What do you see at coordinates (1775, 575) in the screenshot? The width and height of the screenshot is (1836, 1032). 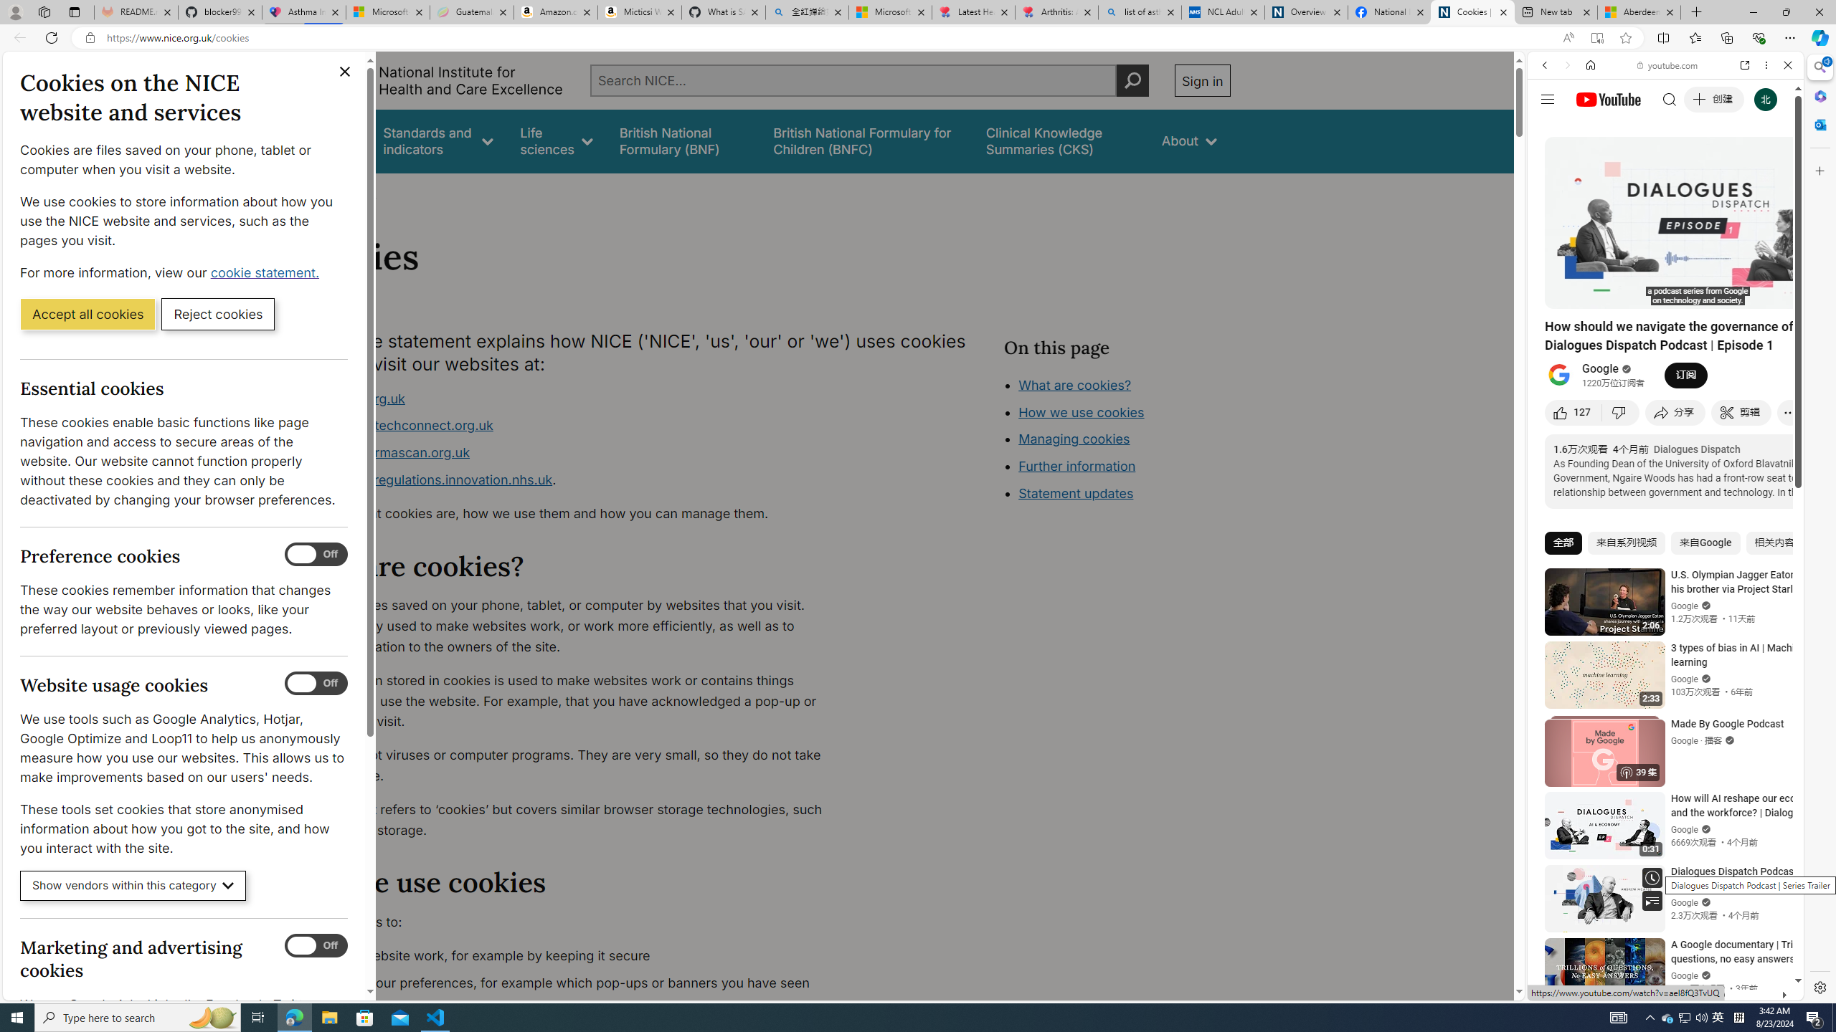 I see `Click to scroll right` at bounding box center [1775, 575].